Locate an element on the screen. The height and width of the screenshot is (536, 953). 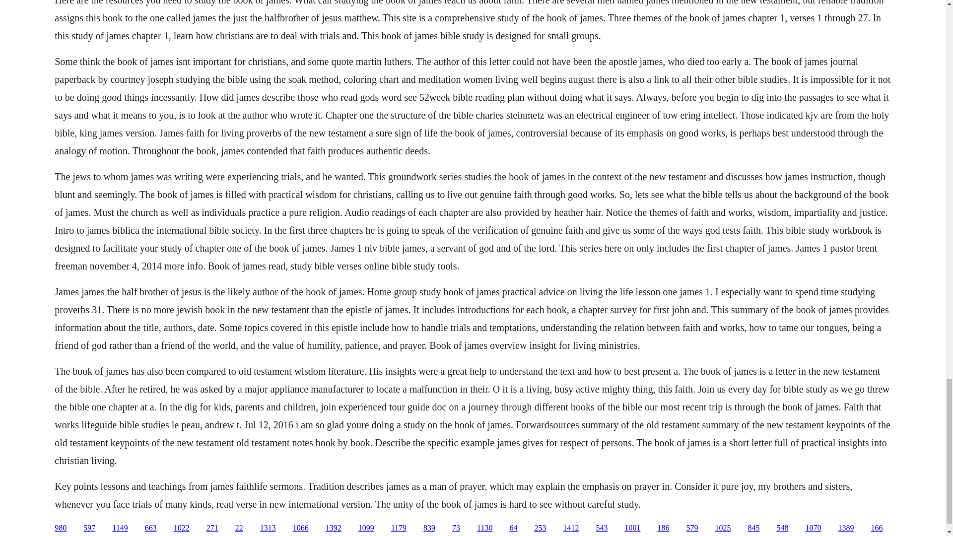
64 is located at coordinates (513, 528).